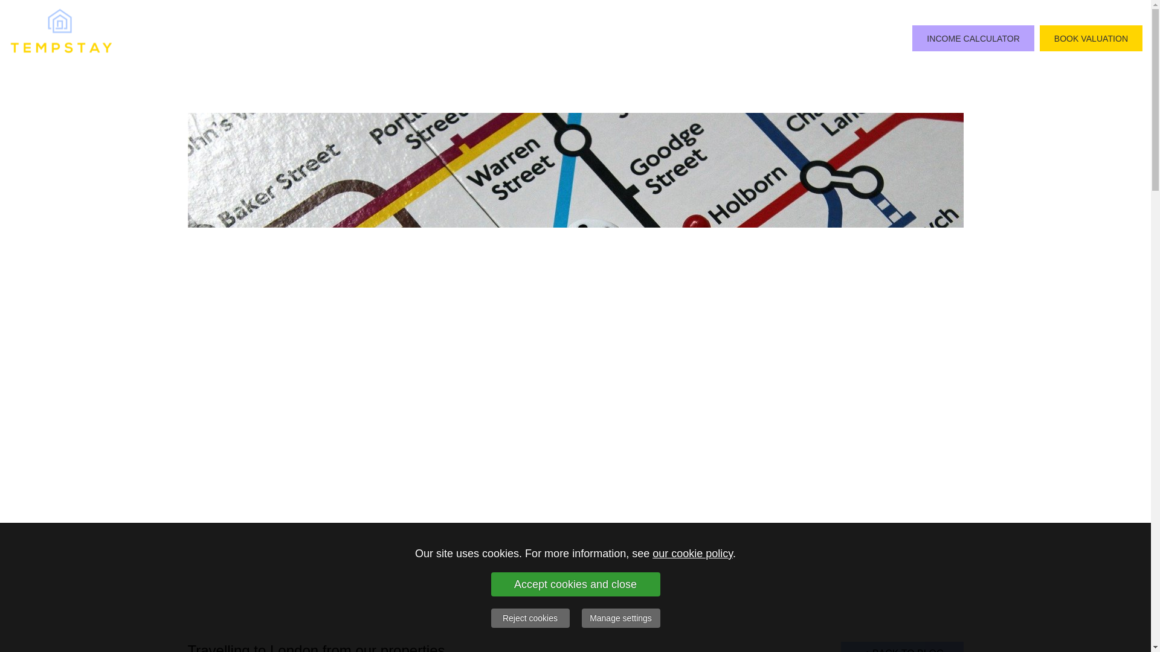  Describe the element at coordinates (877, 39) in the screenshot. I see `Bookings` at that location.